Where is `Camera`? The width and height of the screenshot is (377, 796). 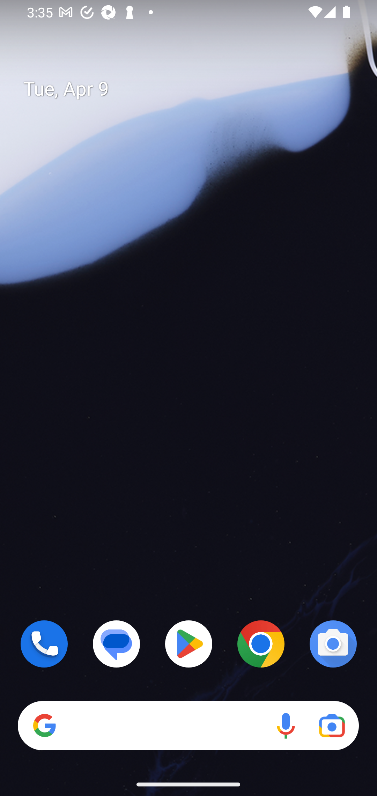
Camera is located at coordinates (333, 644).